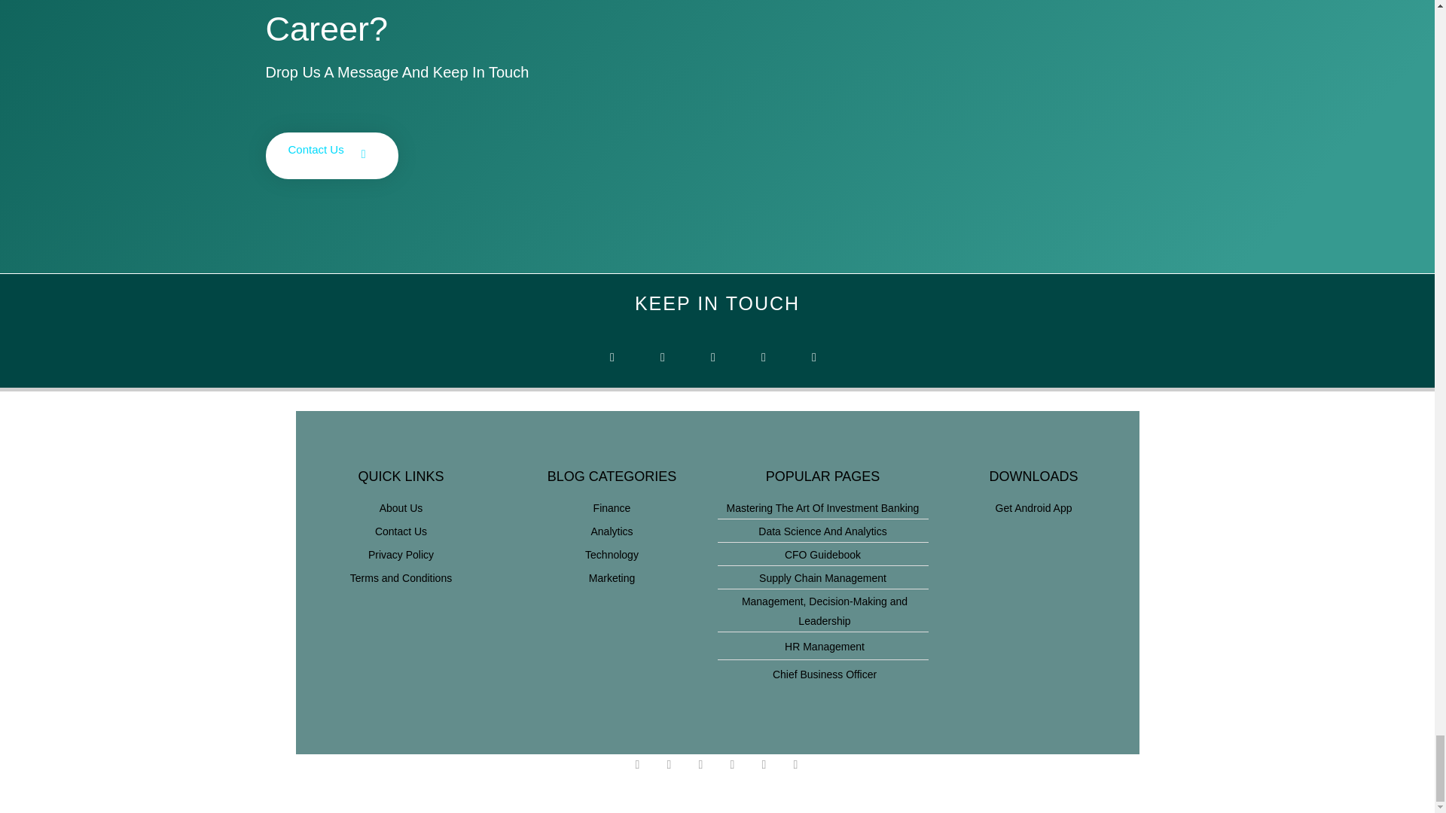 This screenshot has width=1446, height=813. Describe the element at coordinates (401, 554) in the screenshot. I see `Privacy Policy` at that location.